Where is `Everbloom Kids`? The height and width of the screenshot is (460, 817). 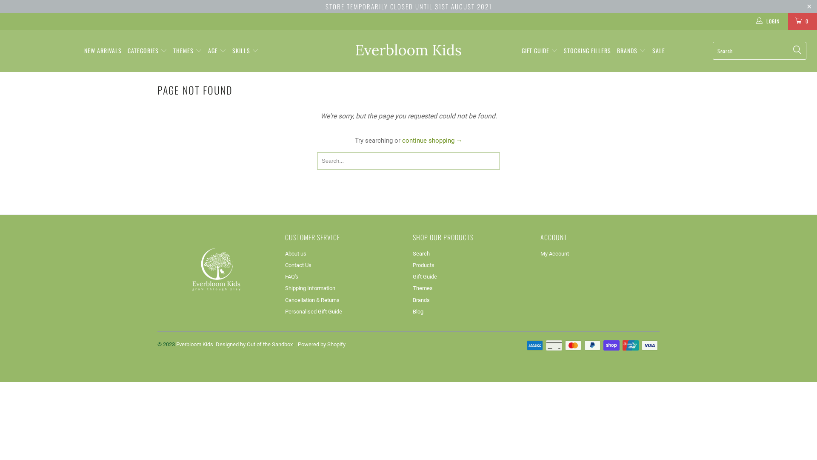 Everbloom Kids is located at coordinates (408, 50).